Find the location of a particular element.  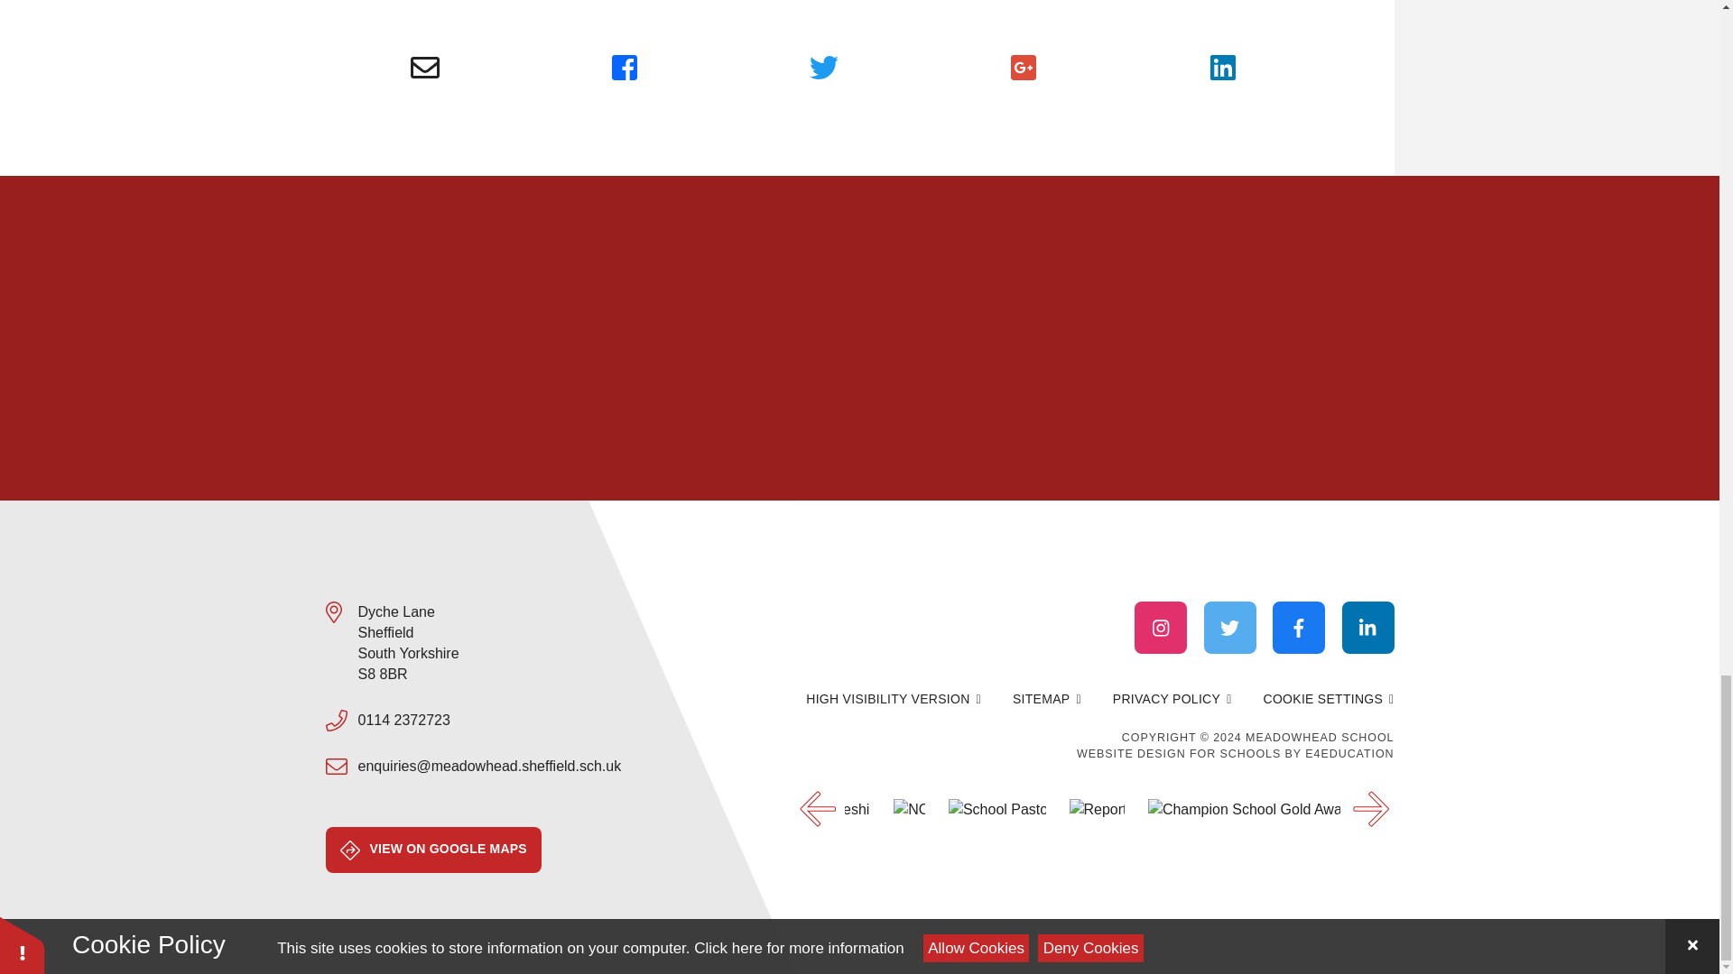

NOS is located at coordinates (910, 809).